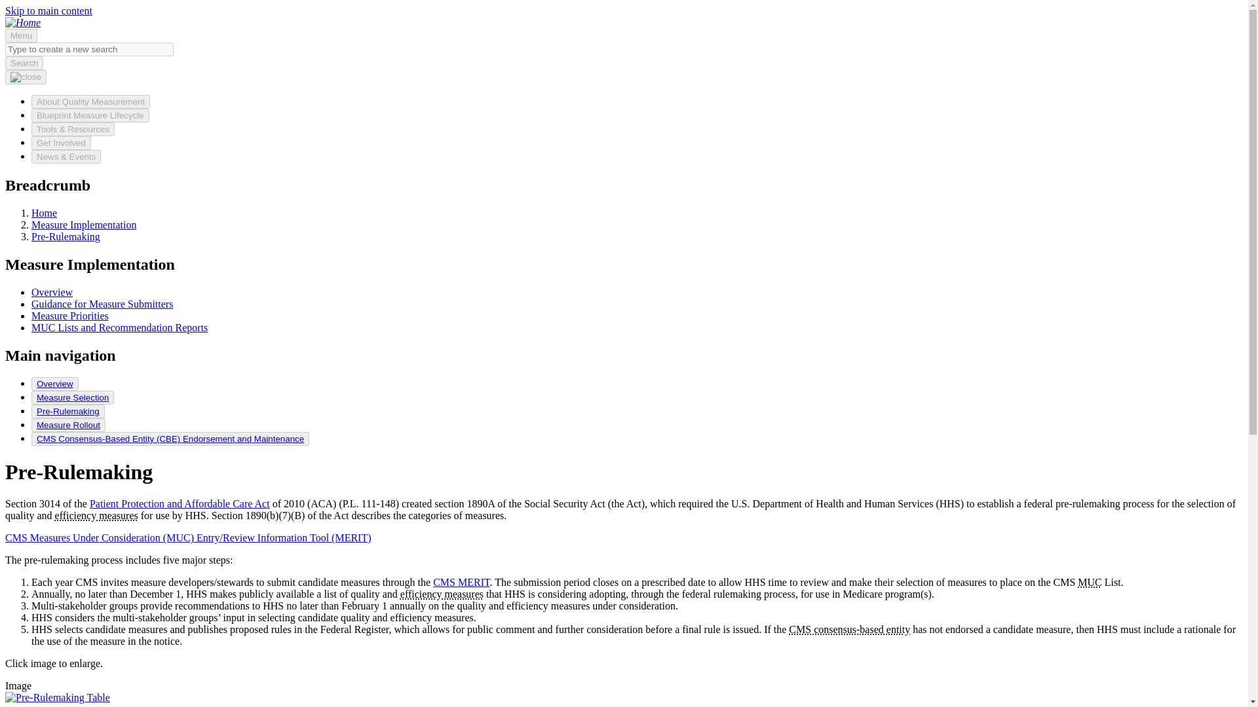 The image size is (1258, 707). I want to click on Skip to main content, so click(48, 10).